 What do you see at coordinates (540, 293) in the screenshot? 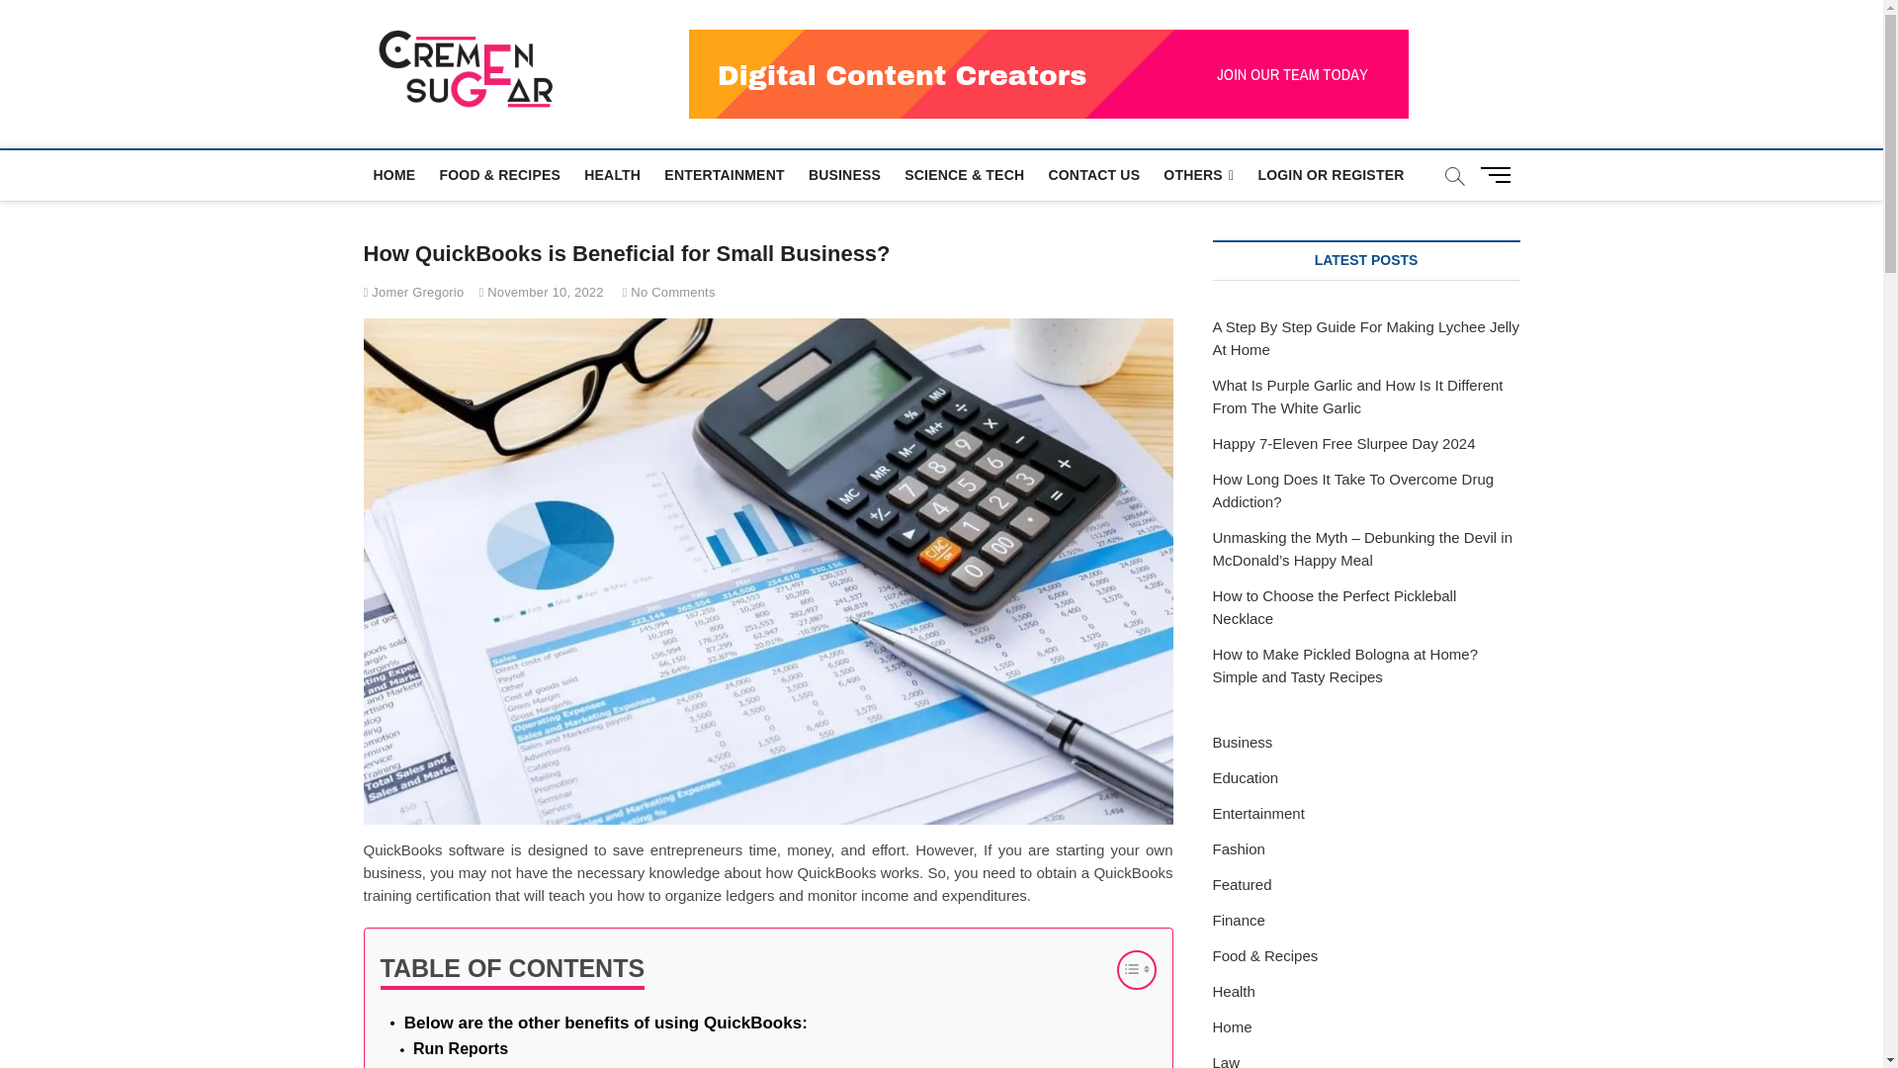
I see `November 10, 2022` at bounding box center [540, 293].